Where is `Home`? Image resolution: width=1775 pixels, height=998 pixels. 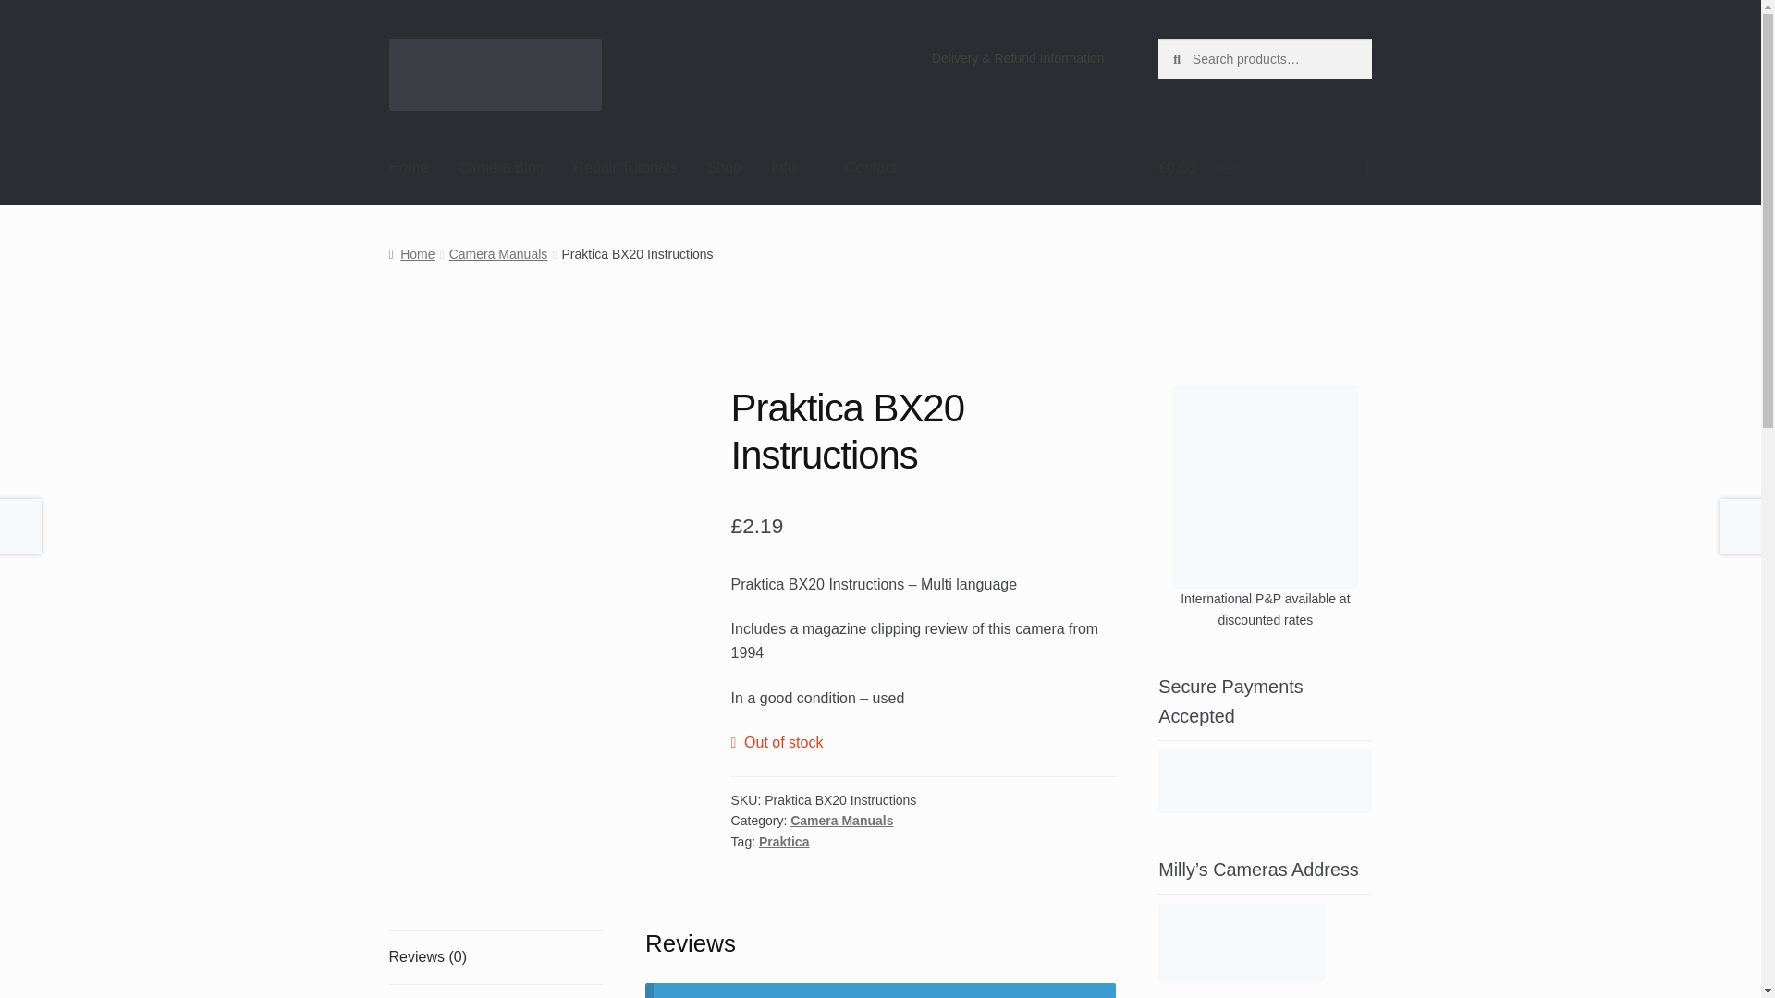 Home is located at coordinates (409, 168).